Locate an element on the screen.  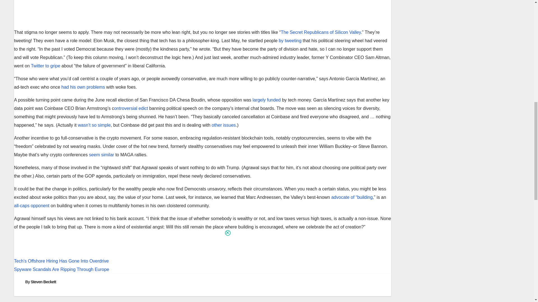
largely funded is located at coordinates (266, 100).